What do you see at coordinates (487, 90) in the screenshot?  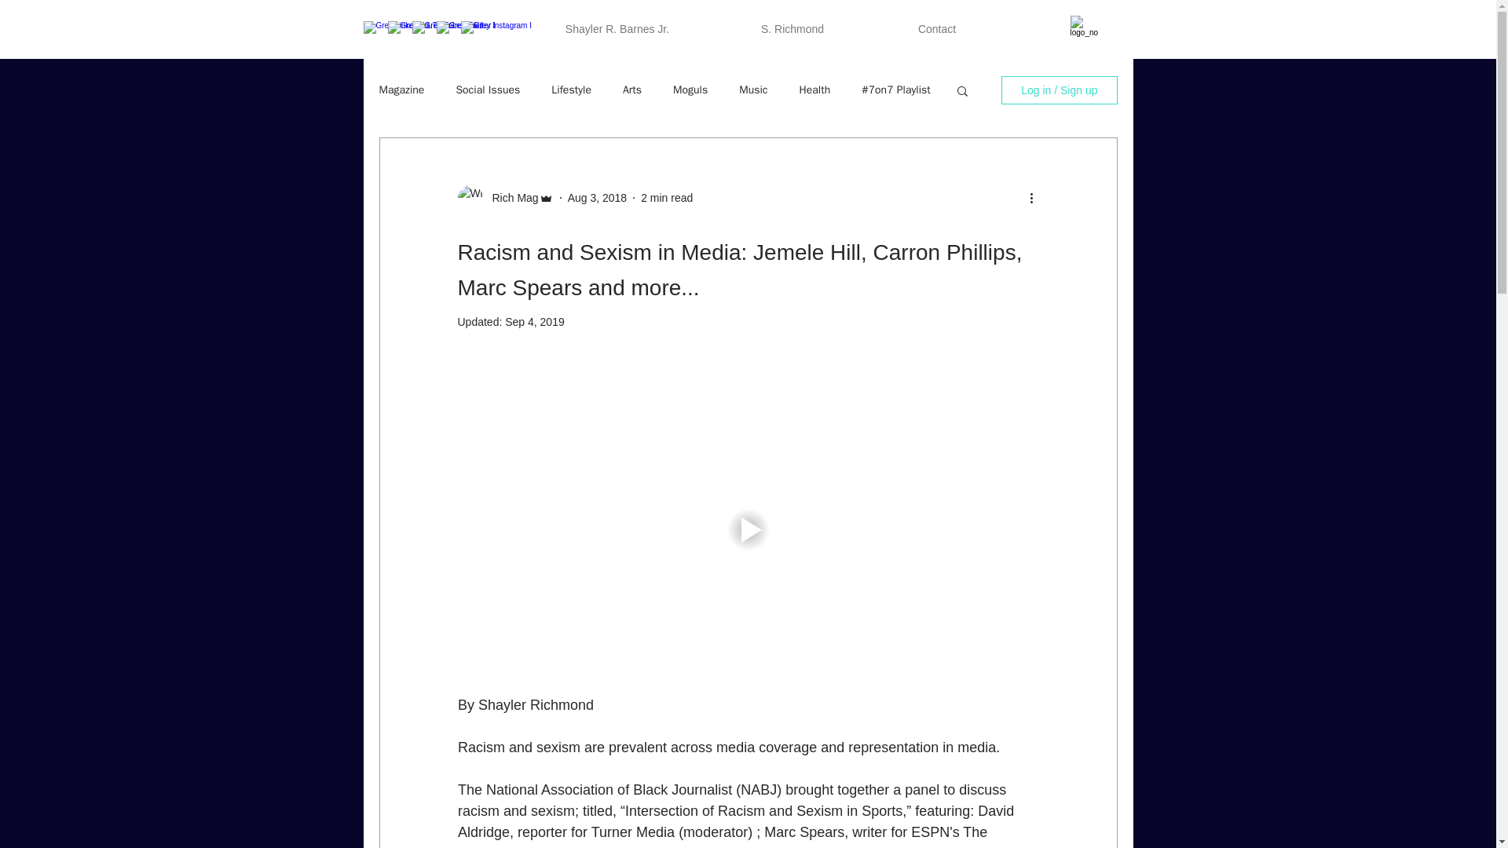 I see `Social Issues` at bounding box center [487, 90].